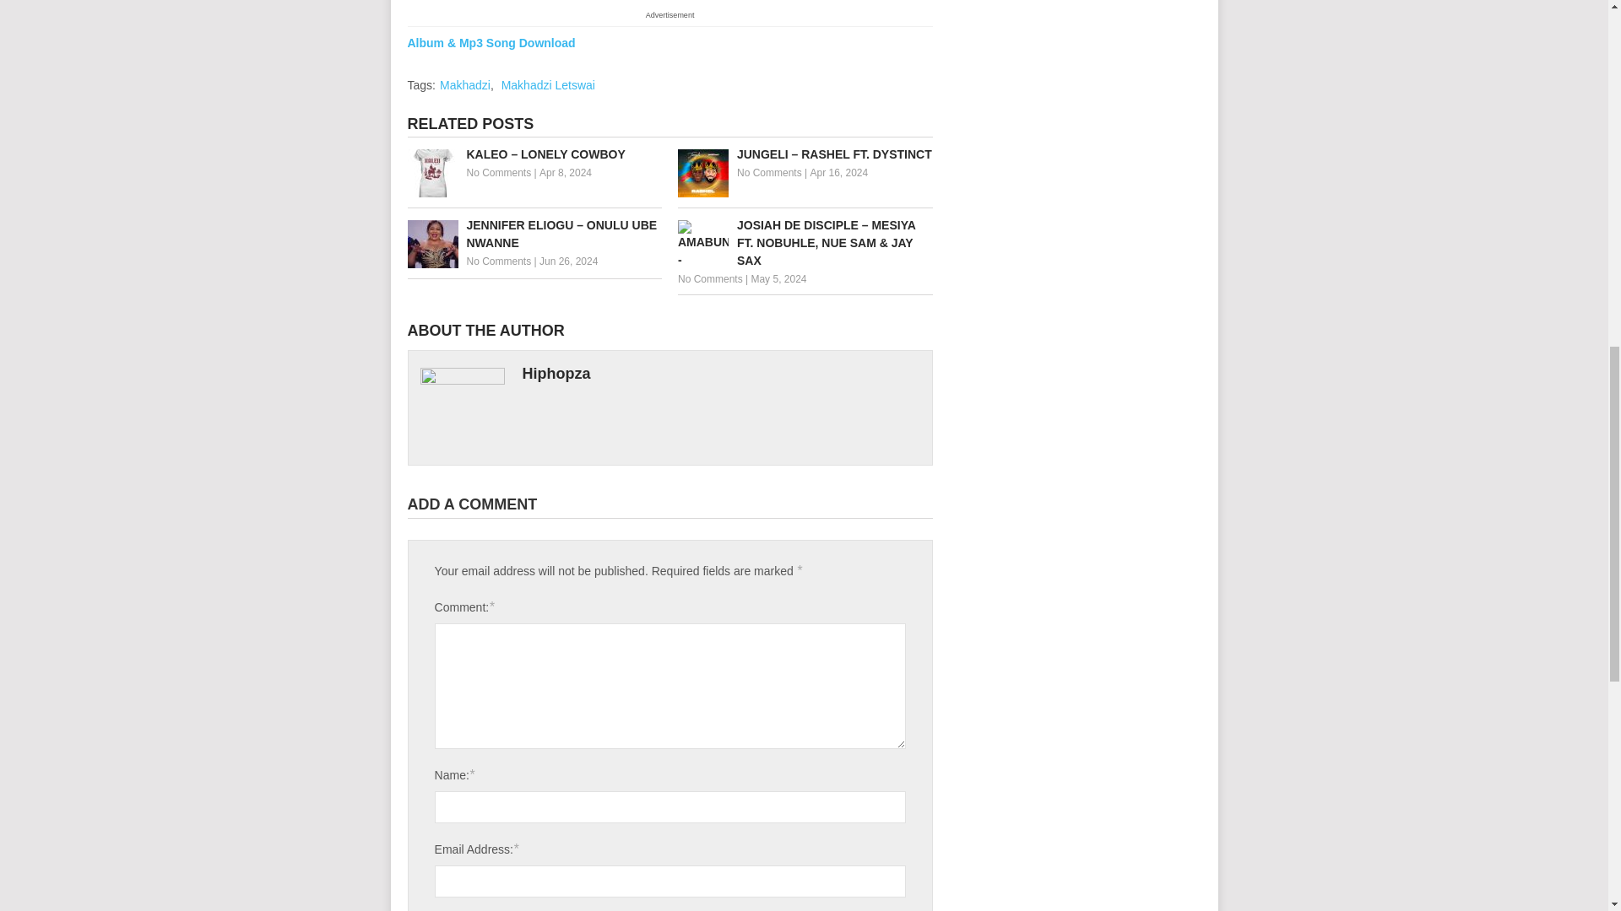 Image resolution: width=1621 pixels, height=911 pixels. I want to click on Makhadzi, so click(464, 84).